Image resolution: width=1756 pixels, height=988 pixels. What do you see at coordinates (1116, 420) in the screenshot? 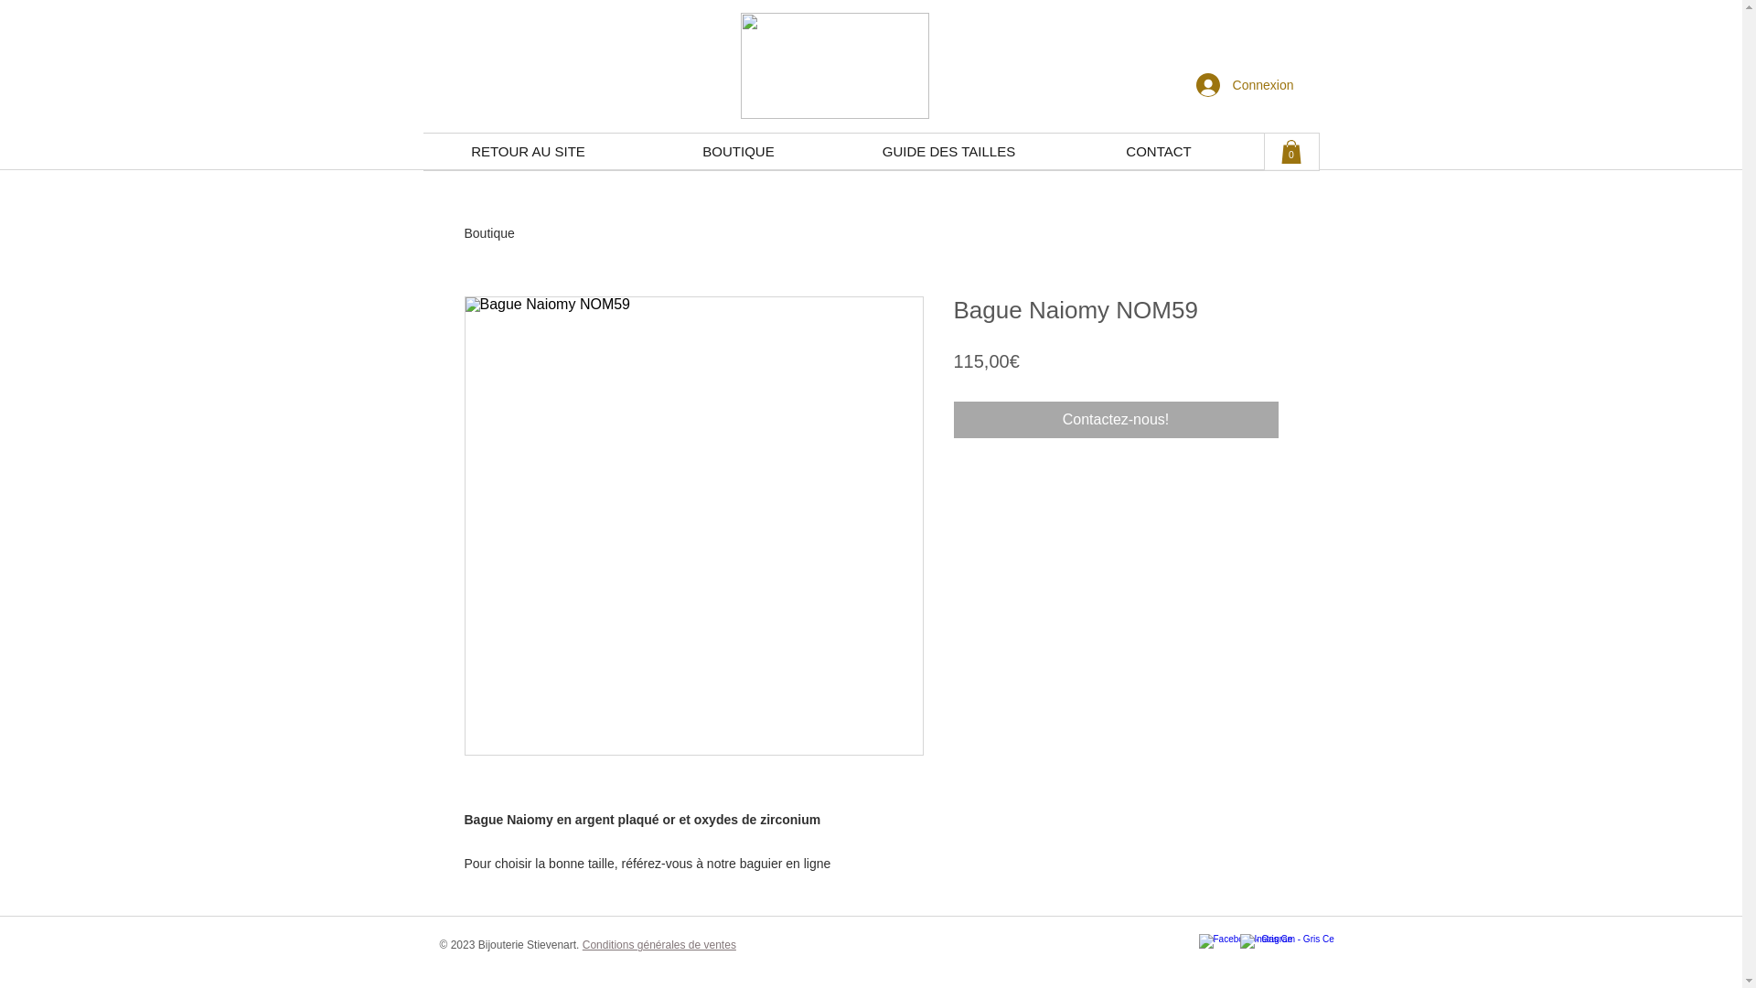
I see `Contactez-nous!` at bounding box center [1116, 420].